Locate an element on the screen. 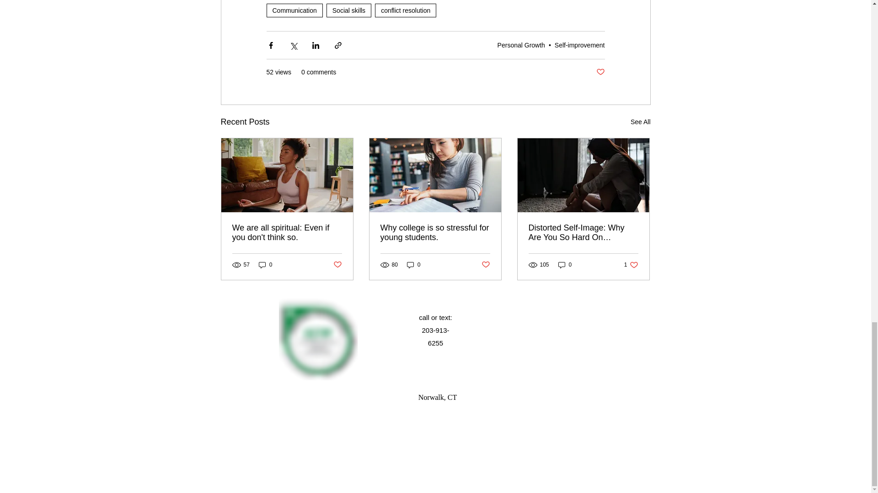  We are all spiritual: Even if you don't think so. is located at coordinates (287, 233).